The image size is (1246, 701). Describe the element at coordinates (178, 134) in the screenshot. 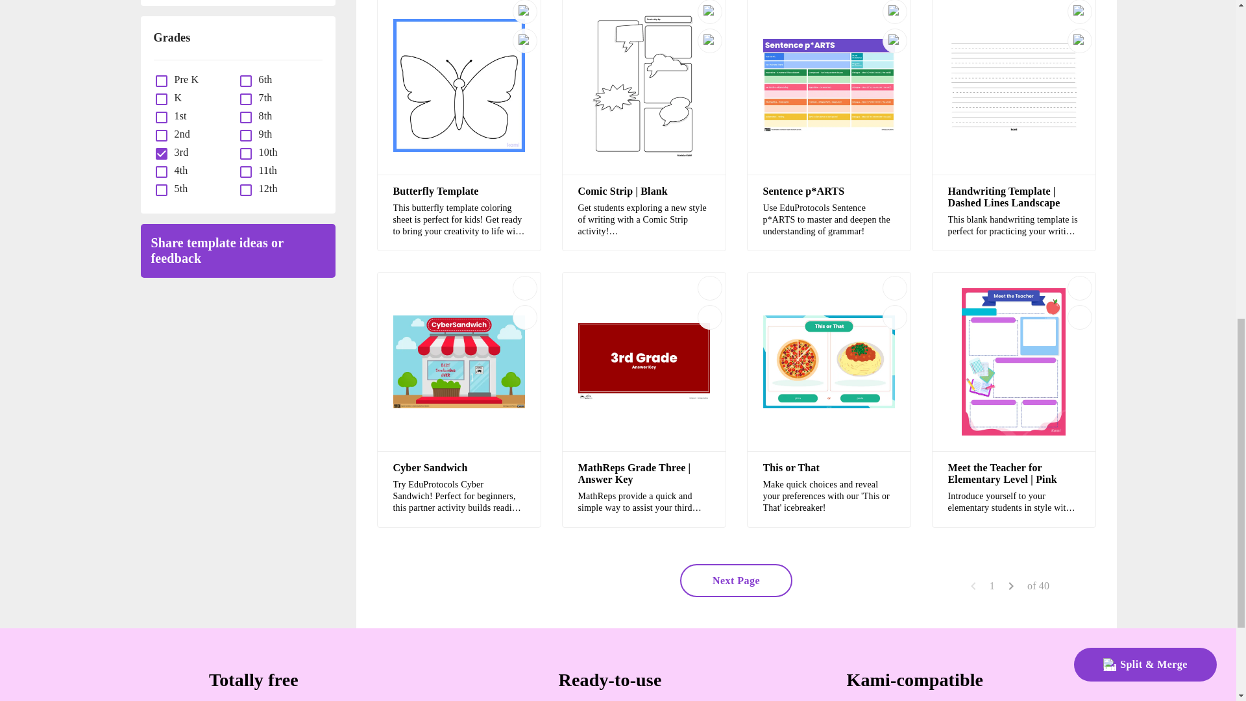

I see `2nd` at that location.